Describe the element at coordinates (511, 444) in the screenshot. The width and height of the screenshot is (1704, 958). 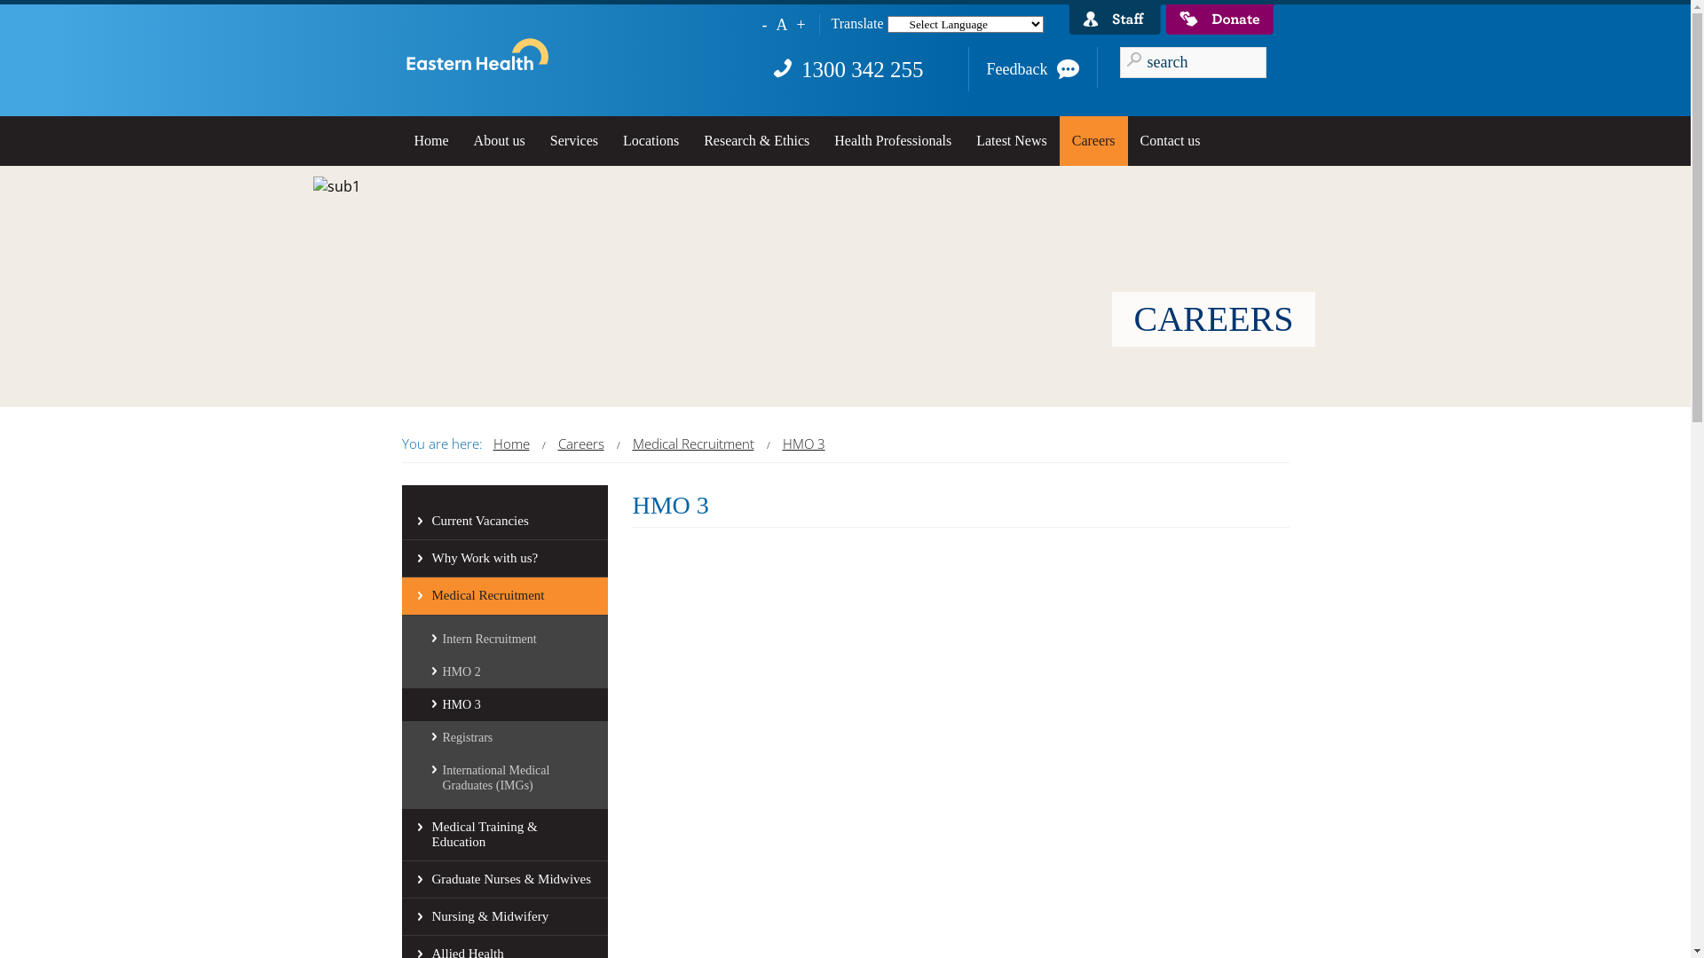
I see `Home` at that location.